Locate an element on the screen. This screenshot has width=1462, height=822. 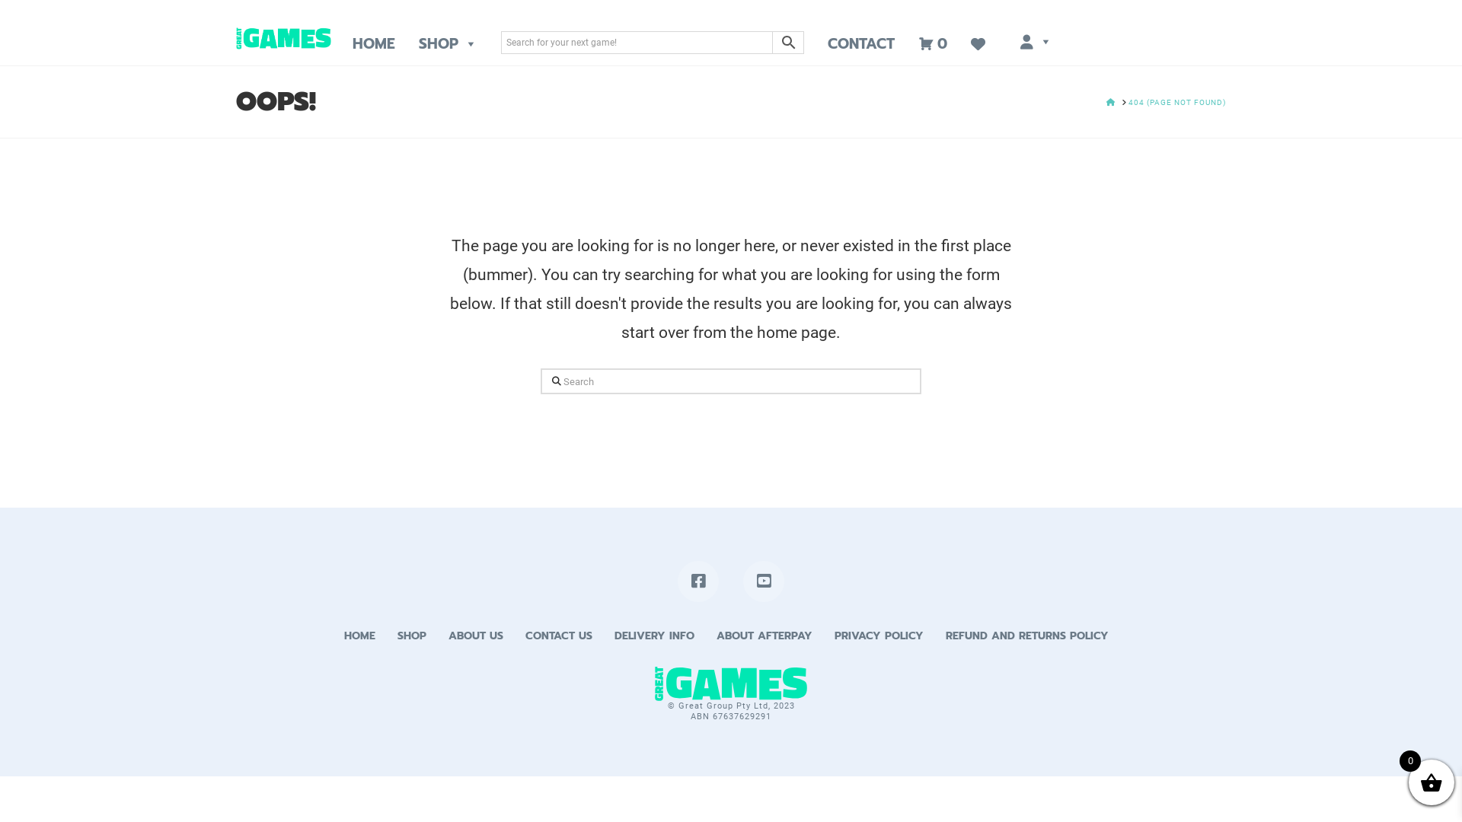
PRIVACY POLICY is located at coordinates (879, 636).